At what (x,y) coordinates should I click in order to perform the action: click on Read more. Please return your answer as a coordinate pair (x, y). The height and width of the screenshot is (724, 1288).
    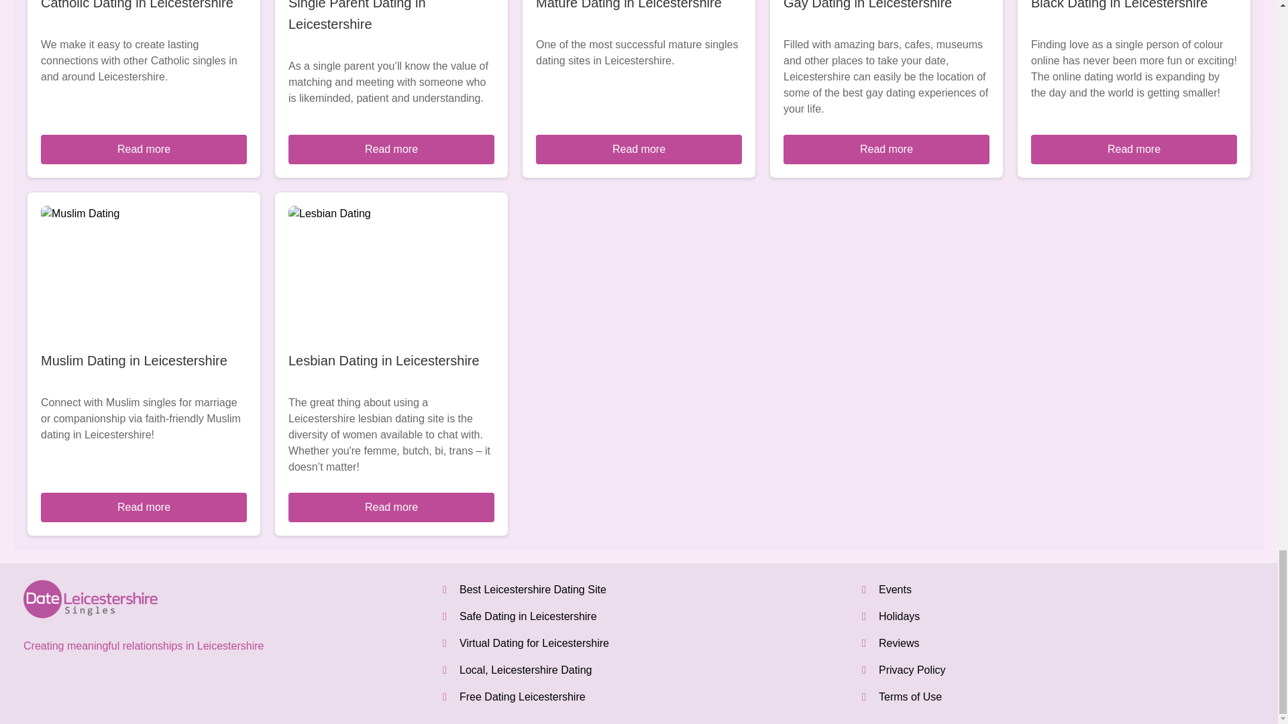
    Looking at the image, I should click on (392, 507).